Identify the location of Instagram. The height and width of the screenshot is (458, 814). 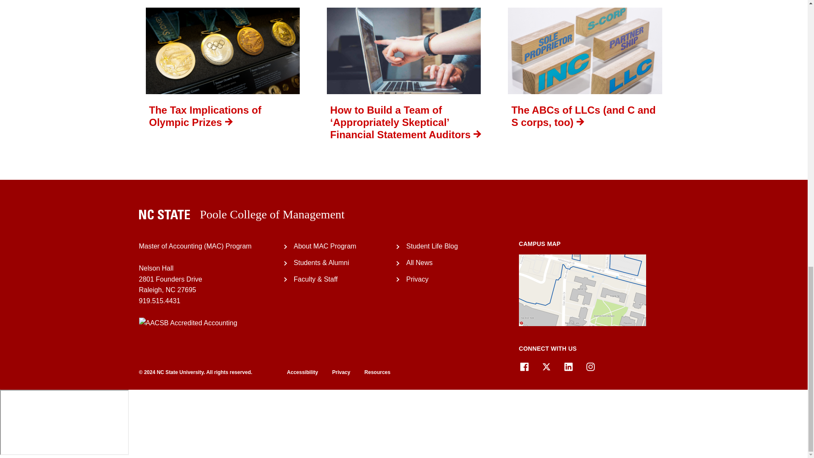
(590, 367).